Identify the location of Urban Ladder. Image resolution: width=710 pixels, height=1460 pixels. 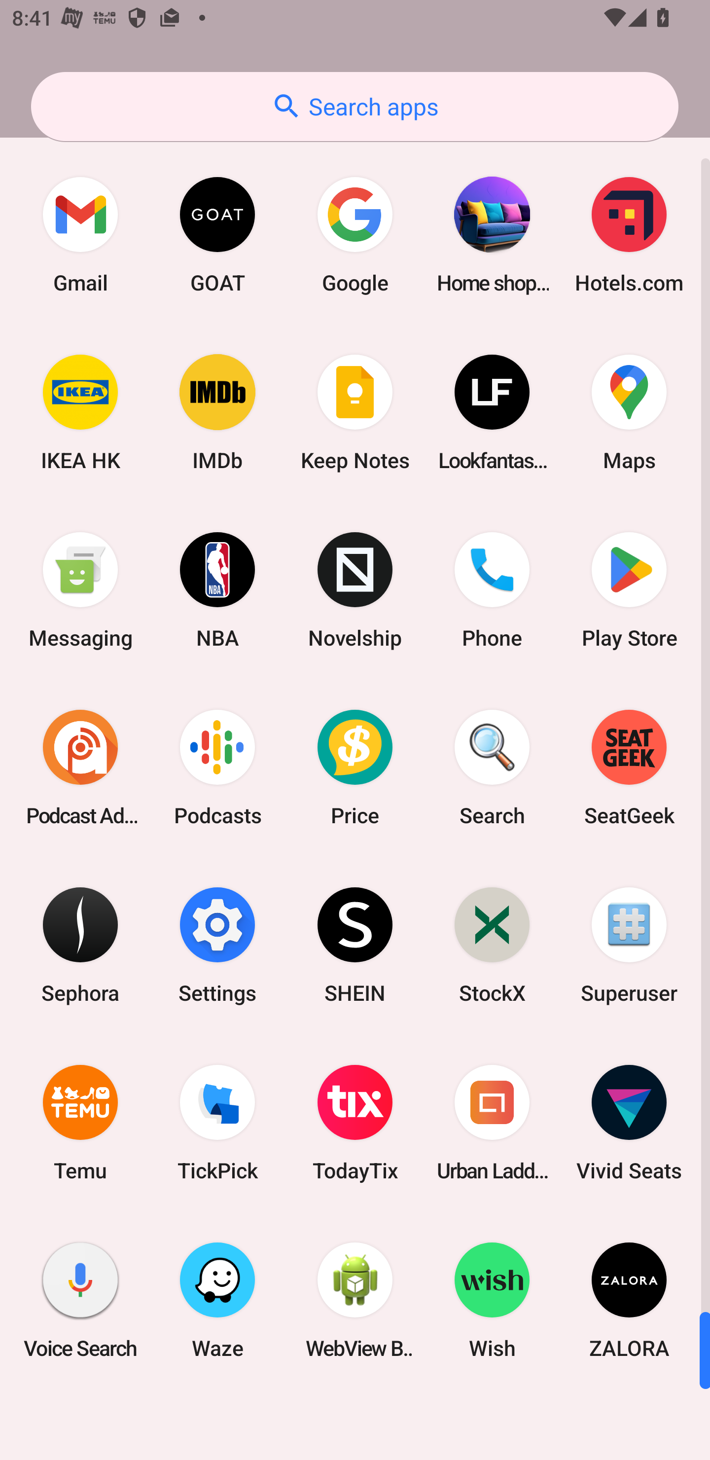
(492, 1123).